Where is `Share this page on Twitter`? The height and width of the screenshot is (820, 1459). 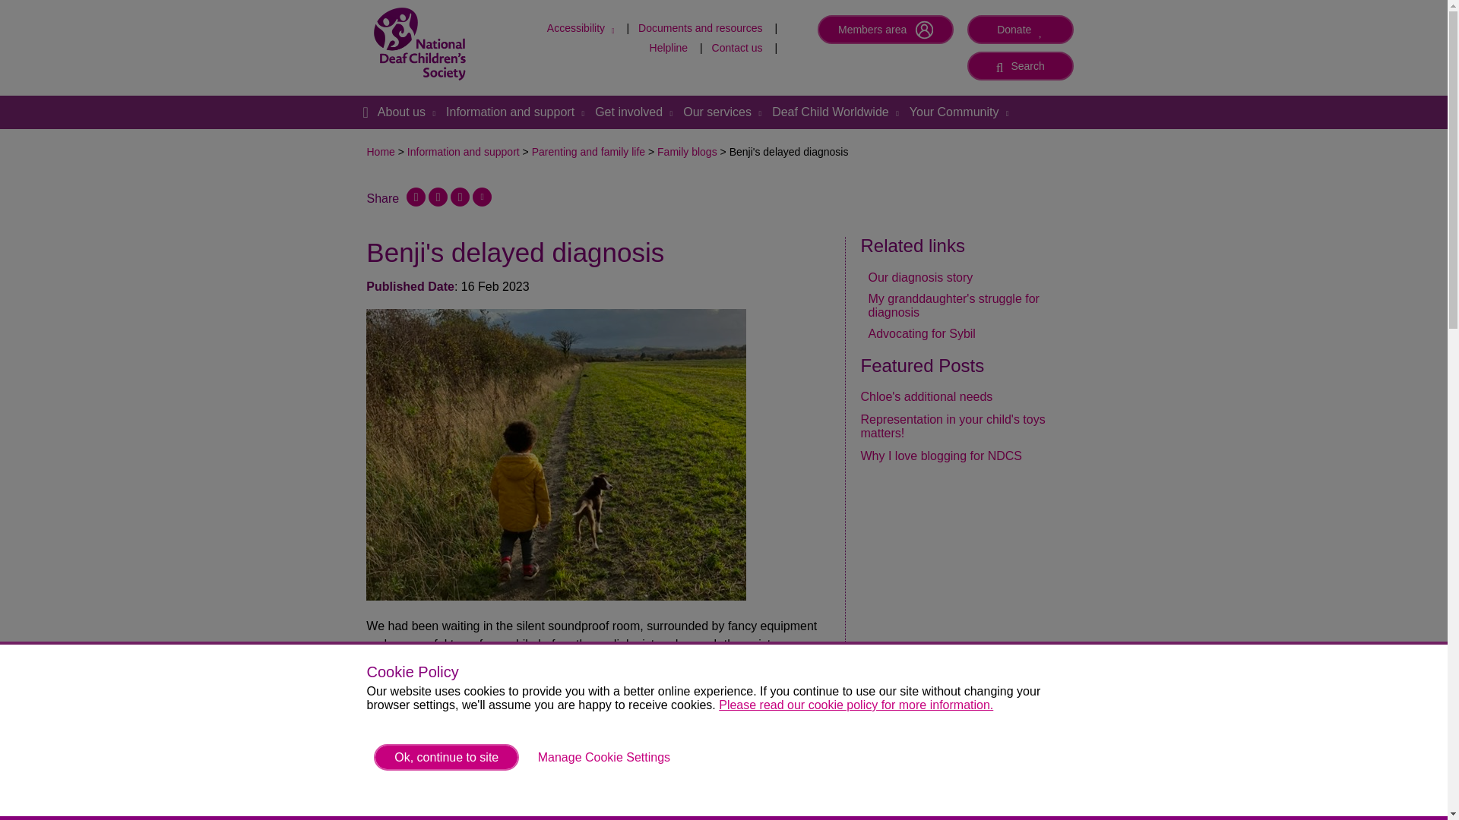 Share this page on Twitter is located at coordinates (438, 197).